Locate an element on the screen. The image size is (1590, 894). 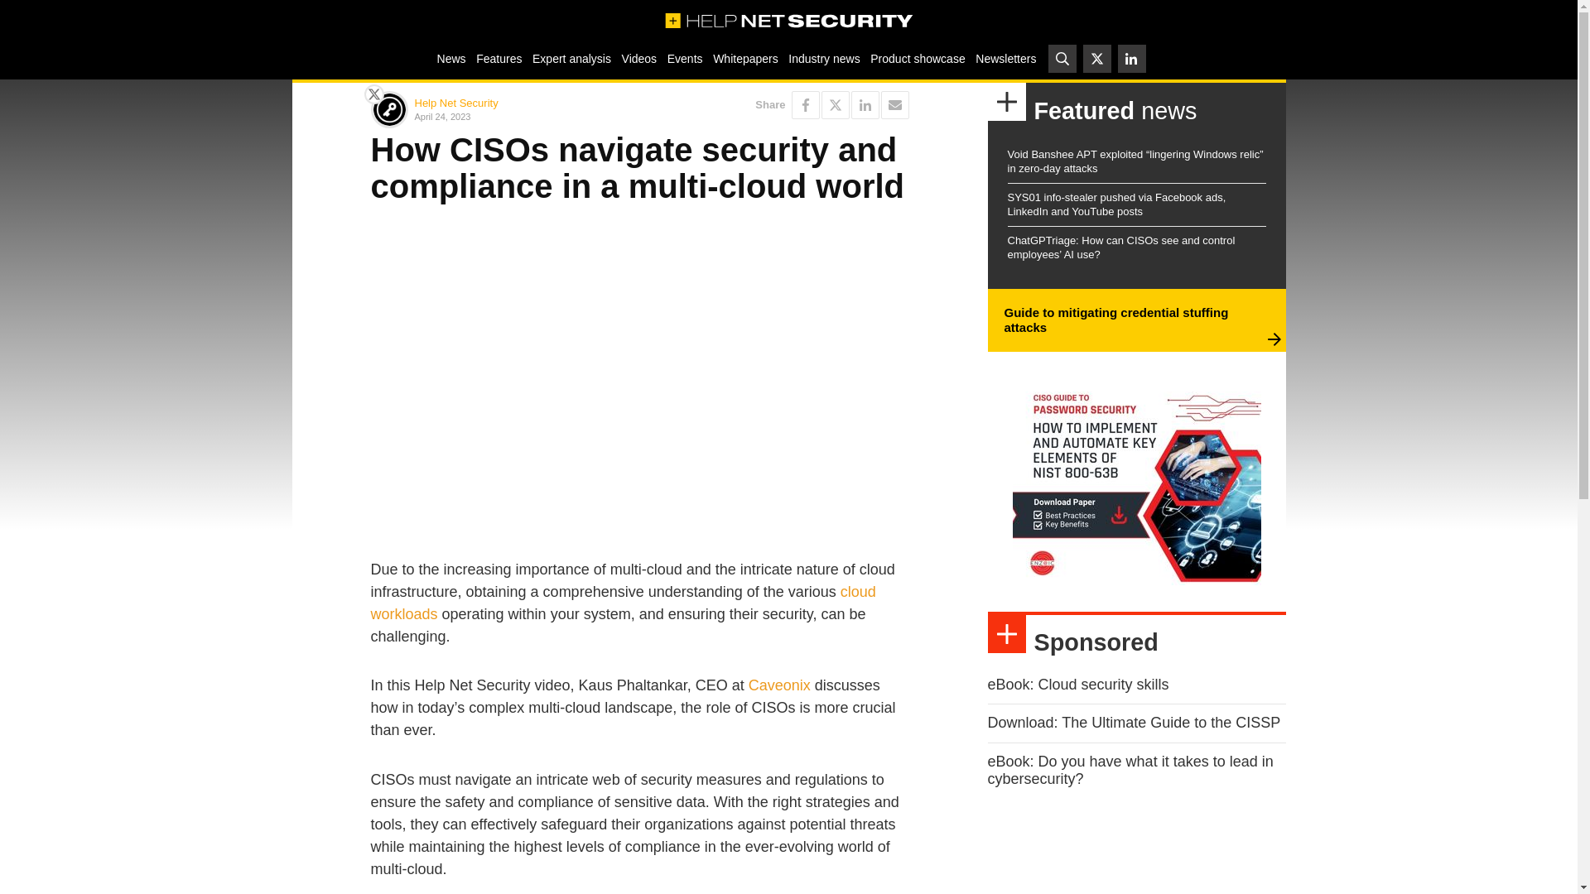
eBook: Do you have what it takes to lead in cybersecurity? is located at coordinates (1130, 770).